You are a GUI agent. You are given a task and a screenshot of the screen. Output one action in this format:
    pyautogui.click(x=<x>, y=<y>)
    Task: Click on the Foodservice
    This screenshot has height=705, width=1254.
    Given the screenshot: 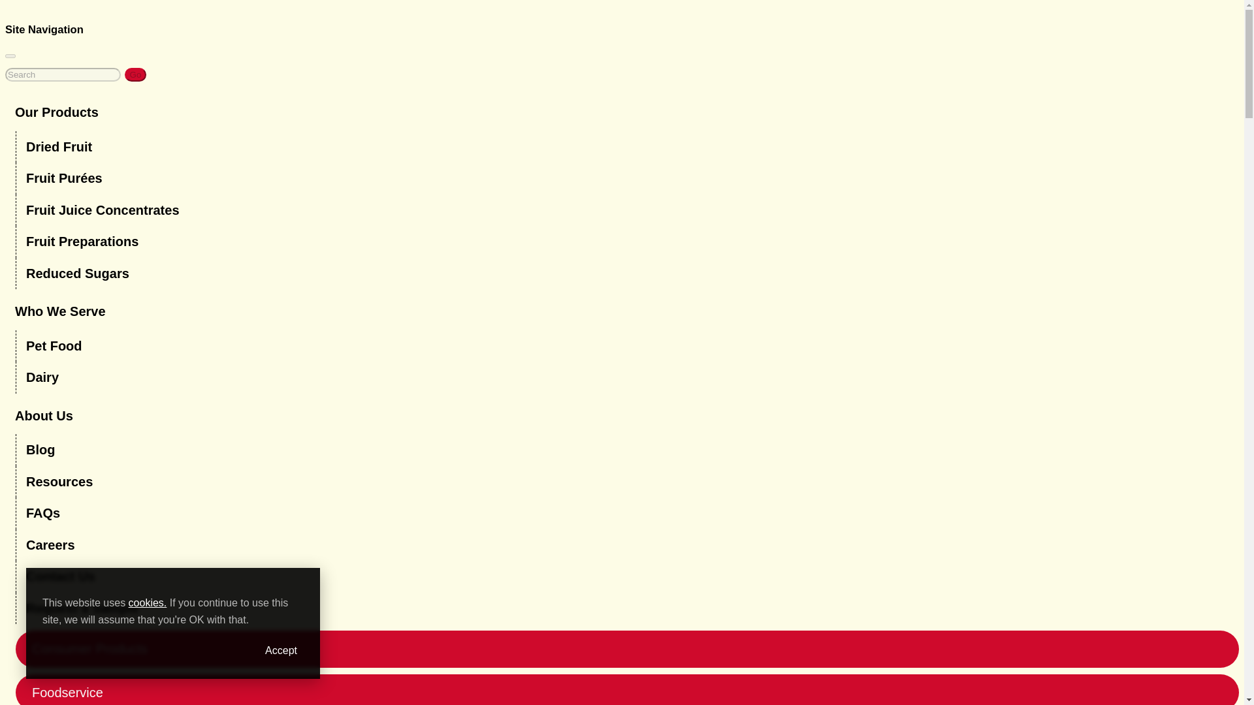 What is the action you would take?
    pyautogui.click(x=635, y=689)
    